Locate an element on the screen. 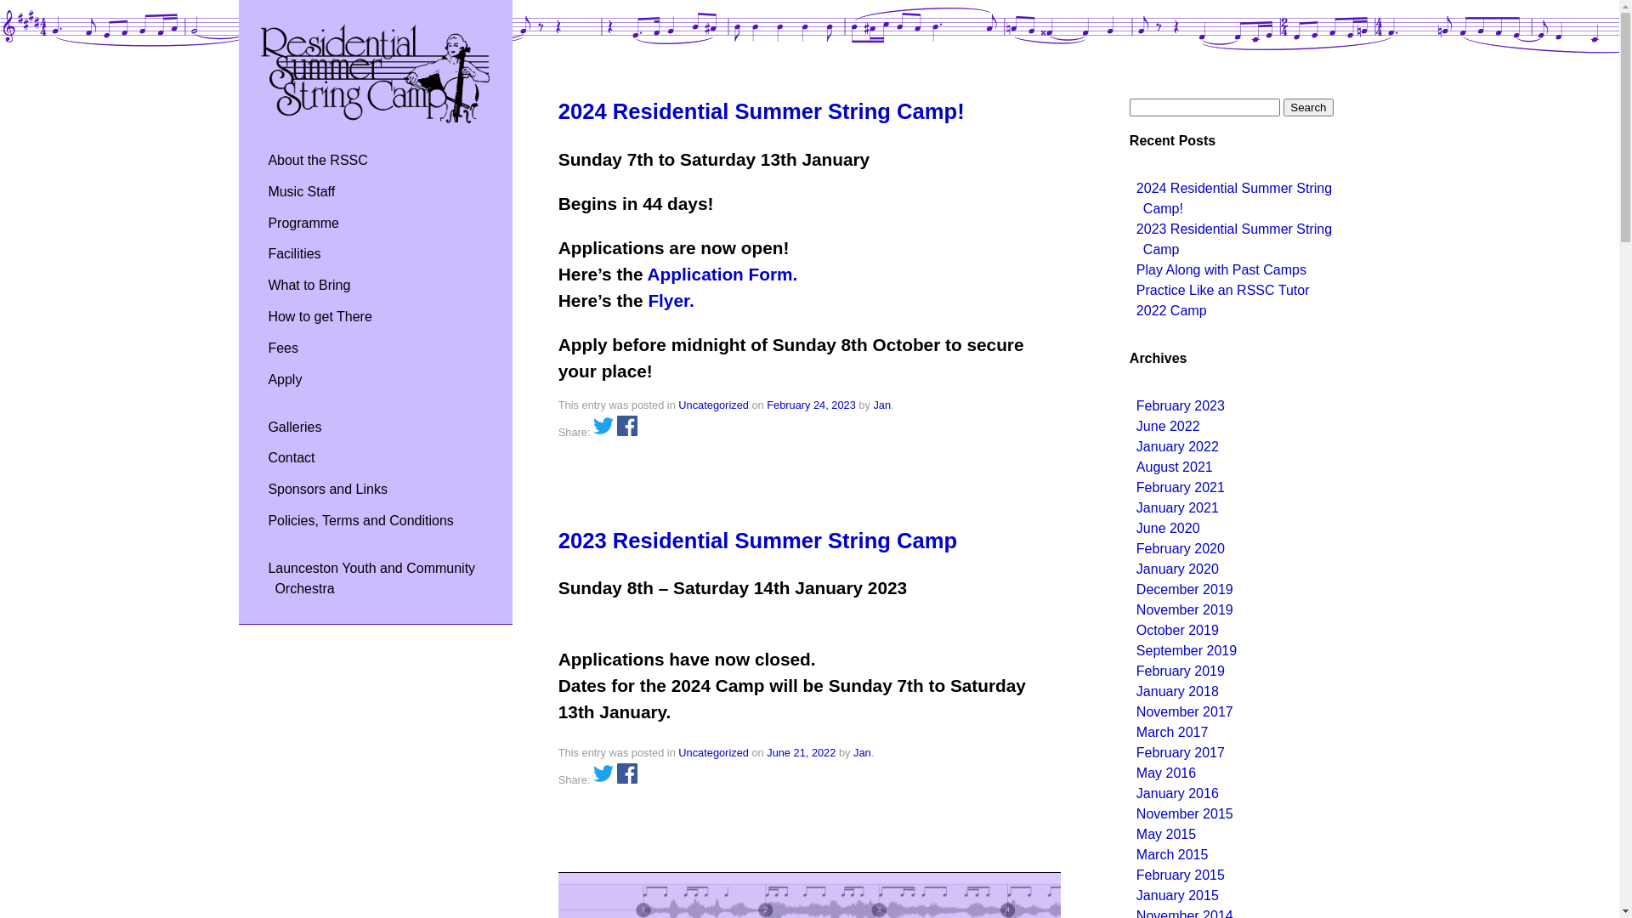 This screenshot has width=1632, height=918. January 2016 is located at coordinates (1178, 794).